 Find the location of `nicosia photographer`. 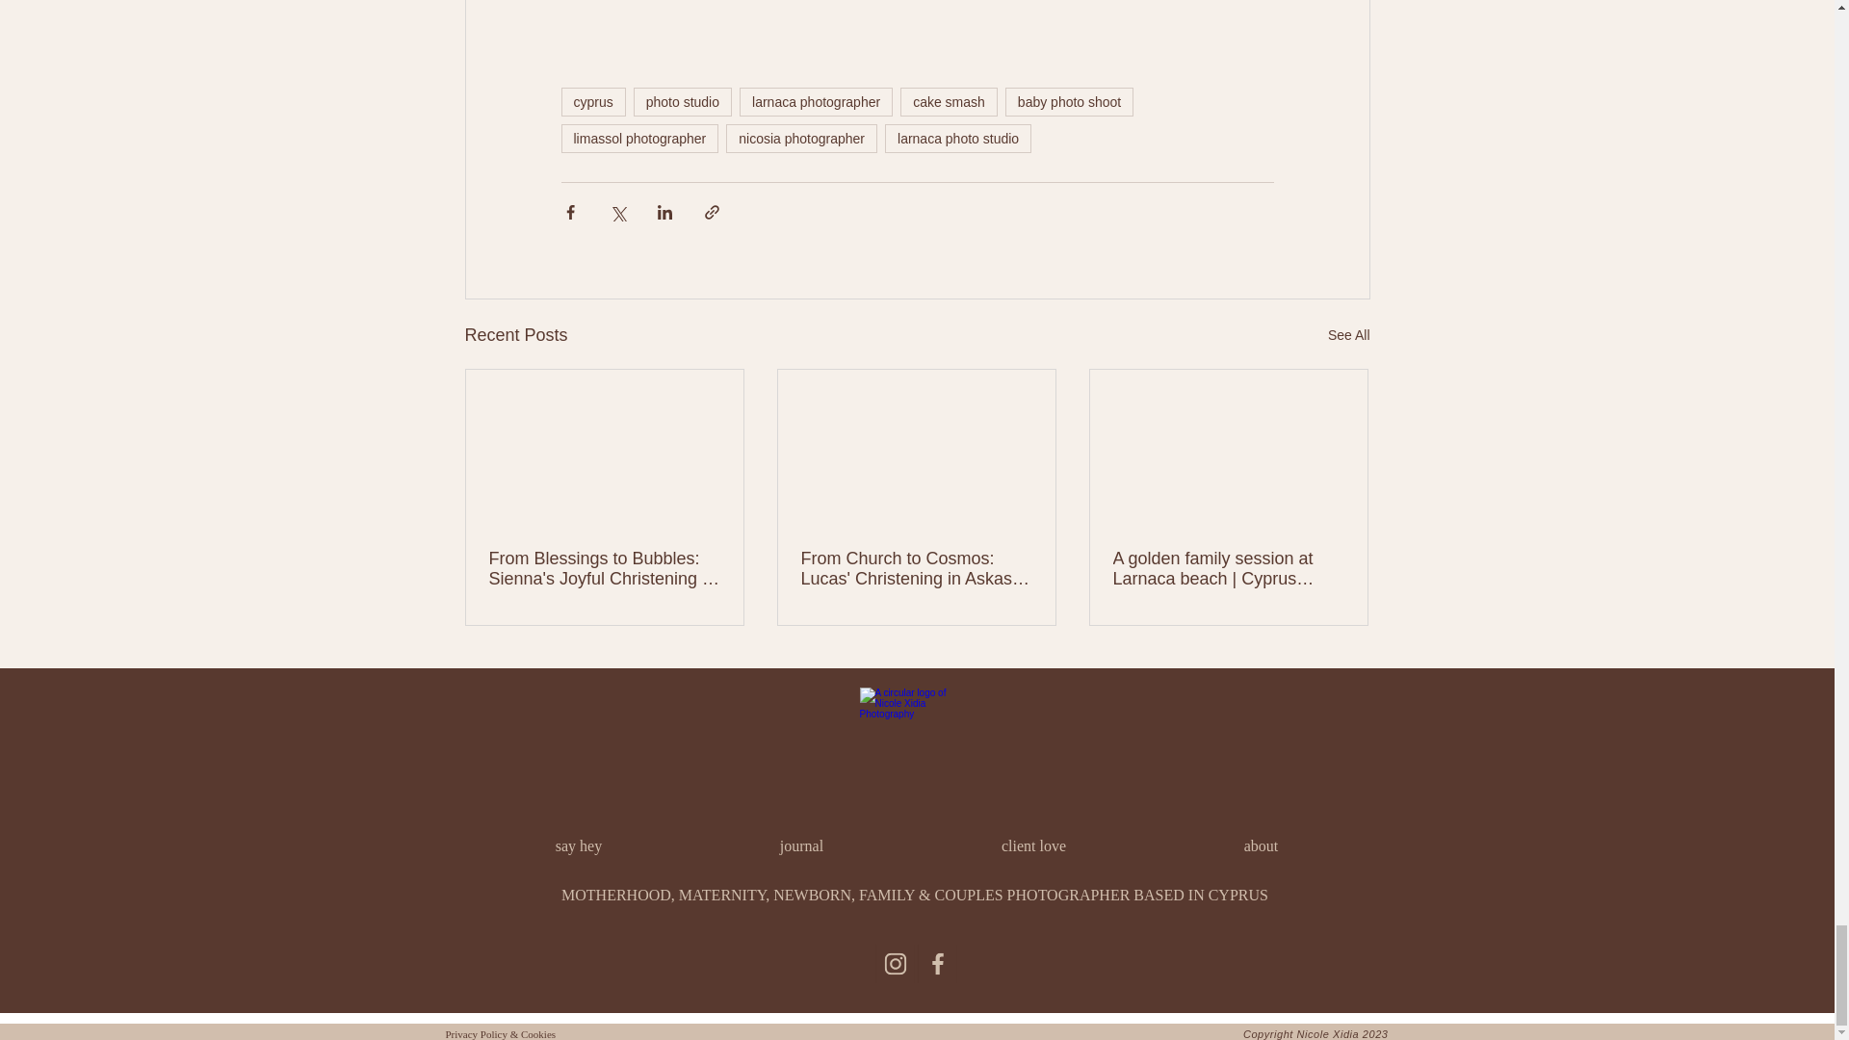

nicosia photographer is located at coordinates (801, 138).